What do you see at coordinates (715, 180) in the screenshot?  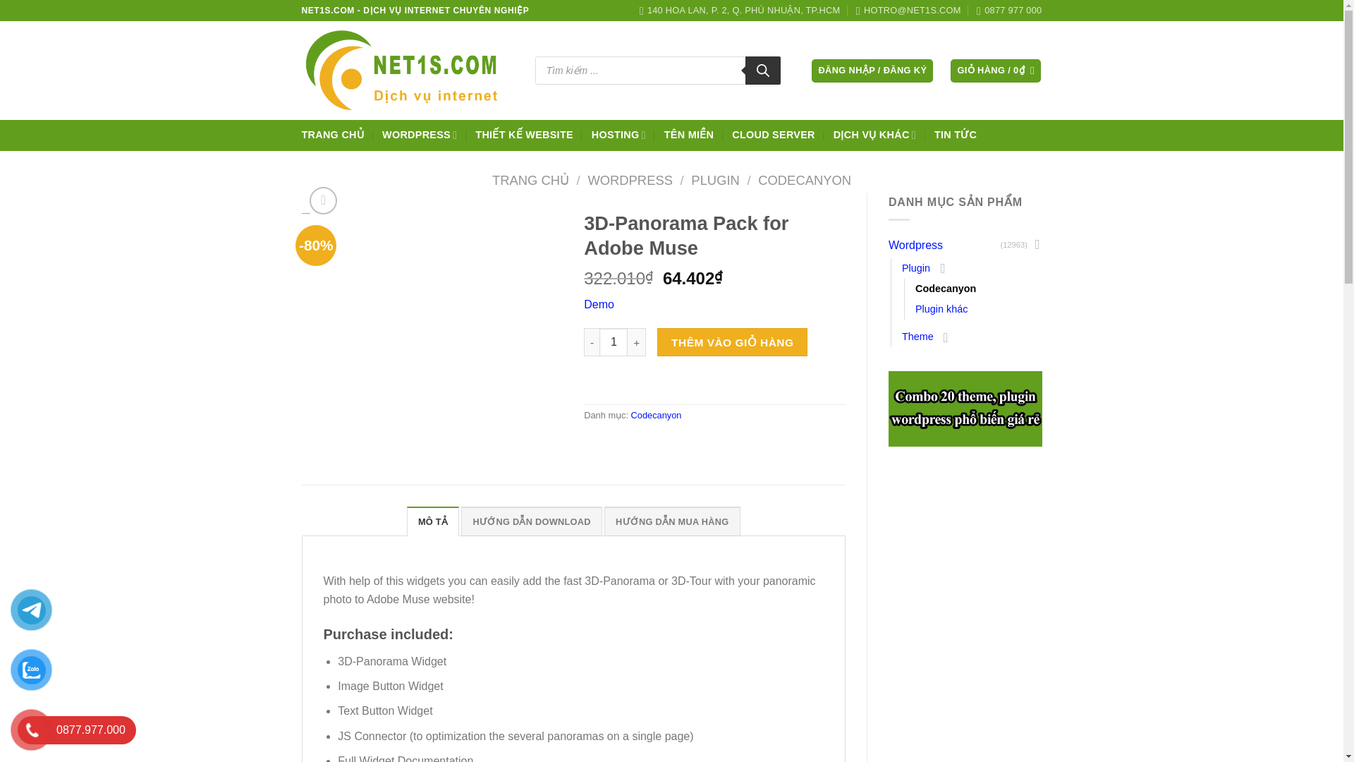 I see `PLUGIN` at bounding box center [715, 180].